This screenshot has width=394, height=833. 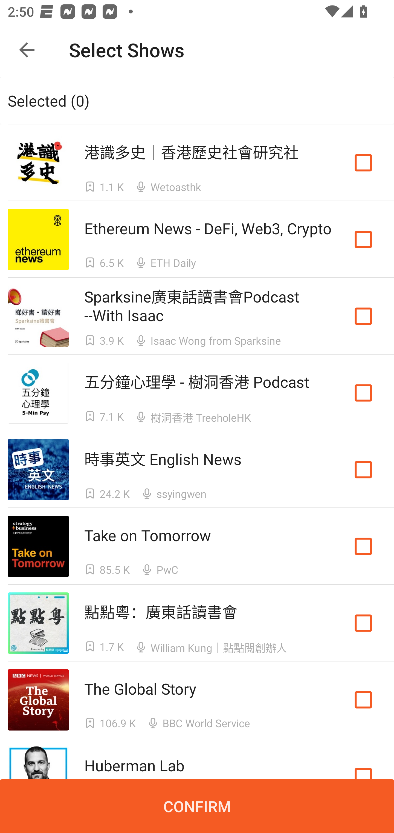 What do you see at coordinates (27, 50) in the screenshot?
I see `Navigate up` at bounding box center [27, 50].